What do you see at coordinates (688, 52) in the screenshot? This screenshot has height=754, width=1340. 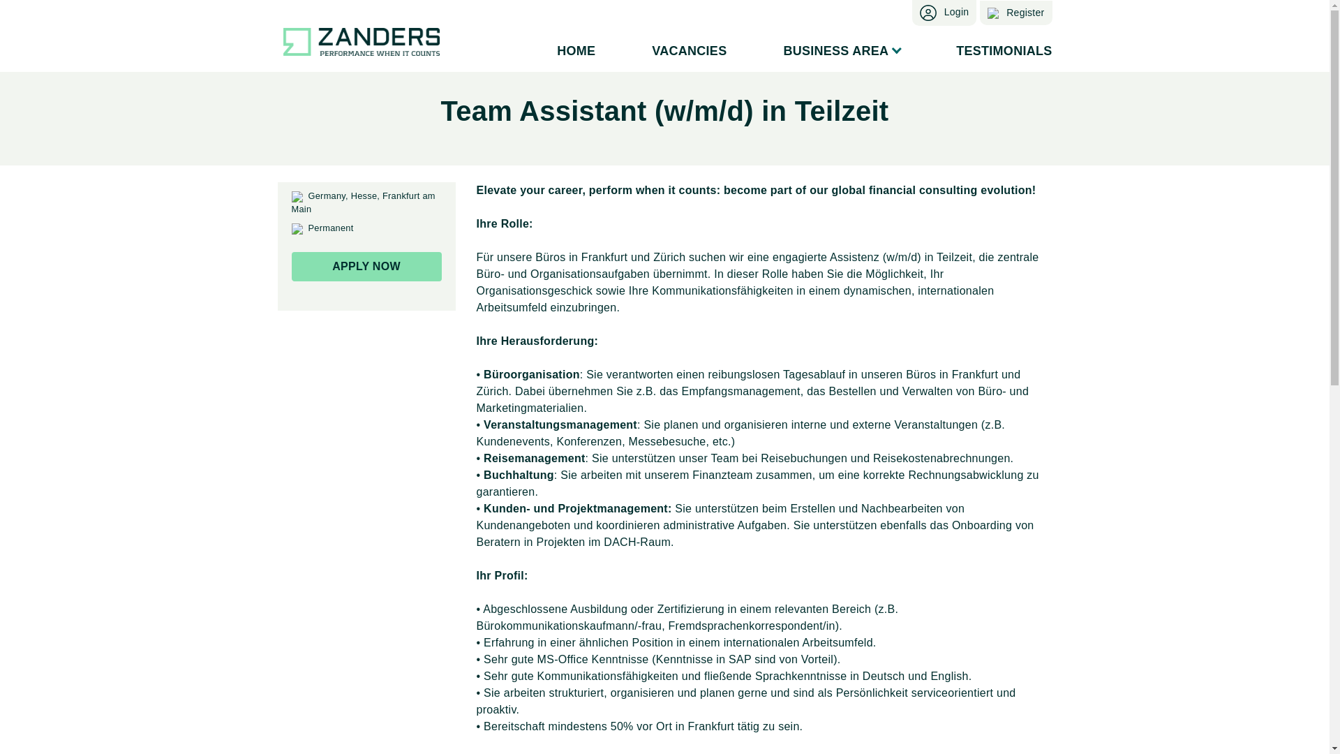 I see `Vacancies` at bounding box center [688, 52].